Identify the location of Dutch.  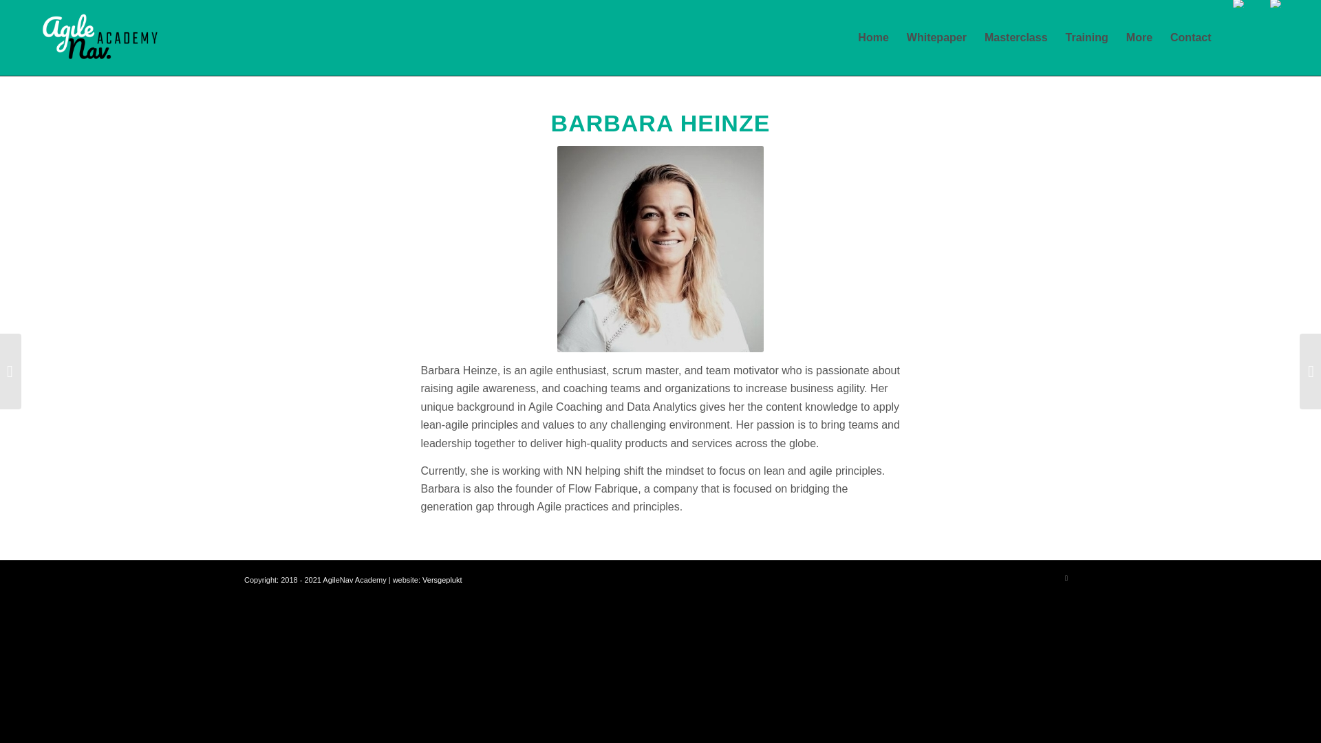
(1276, 3).